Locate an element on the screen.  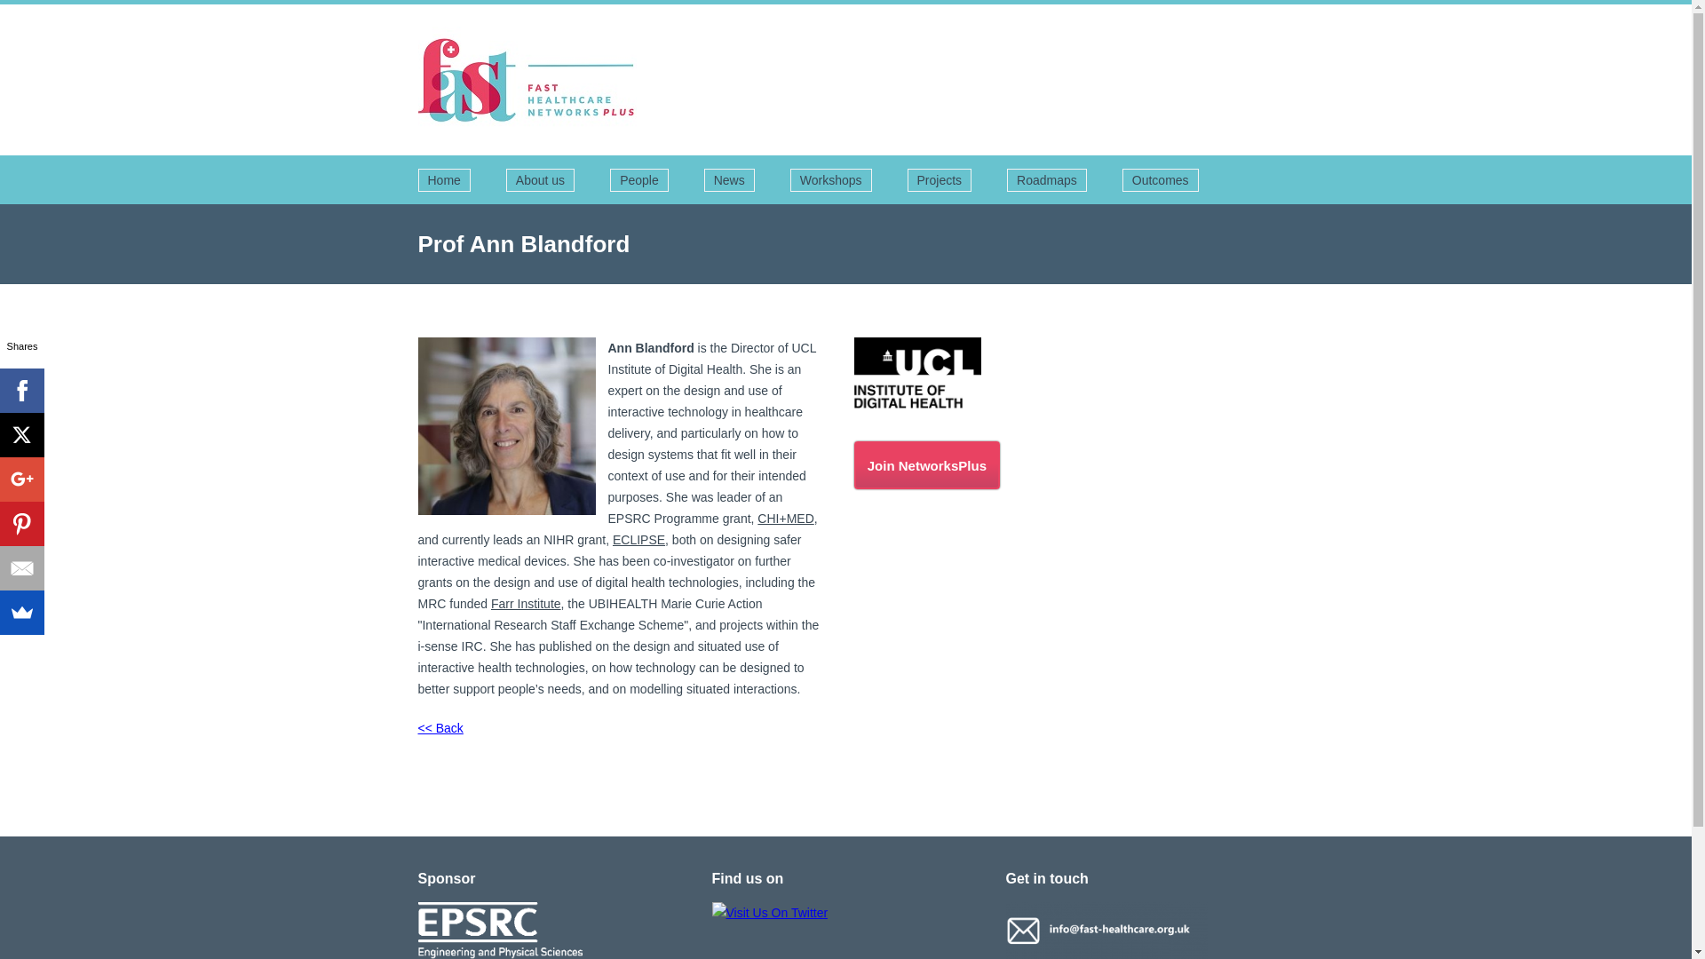
People is located at coordinates (639, 180).